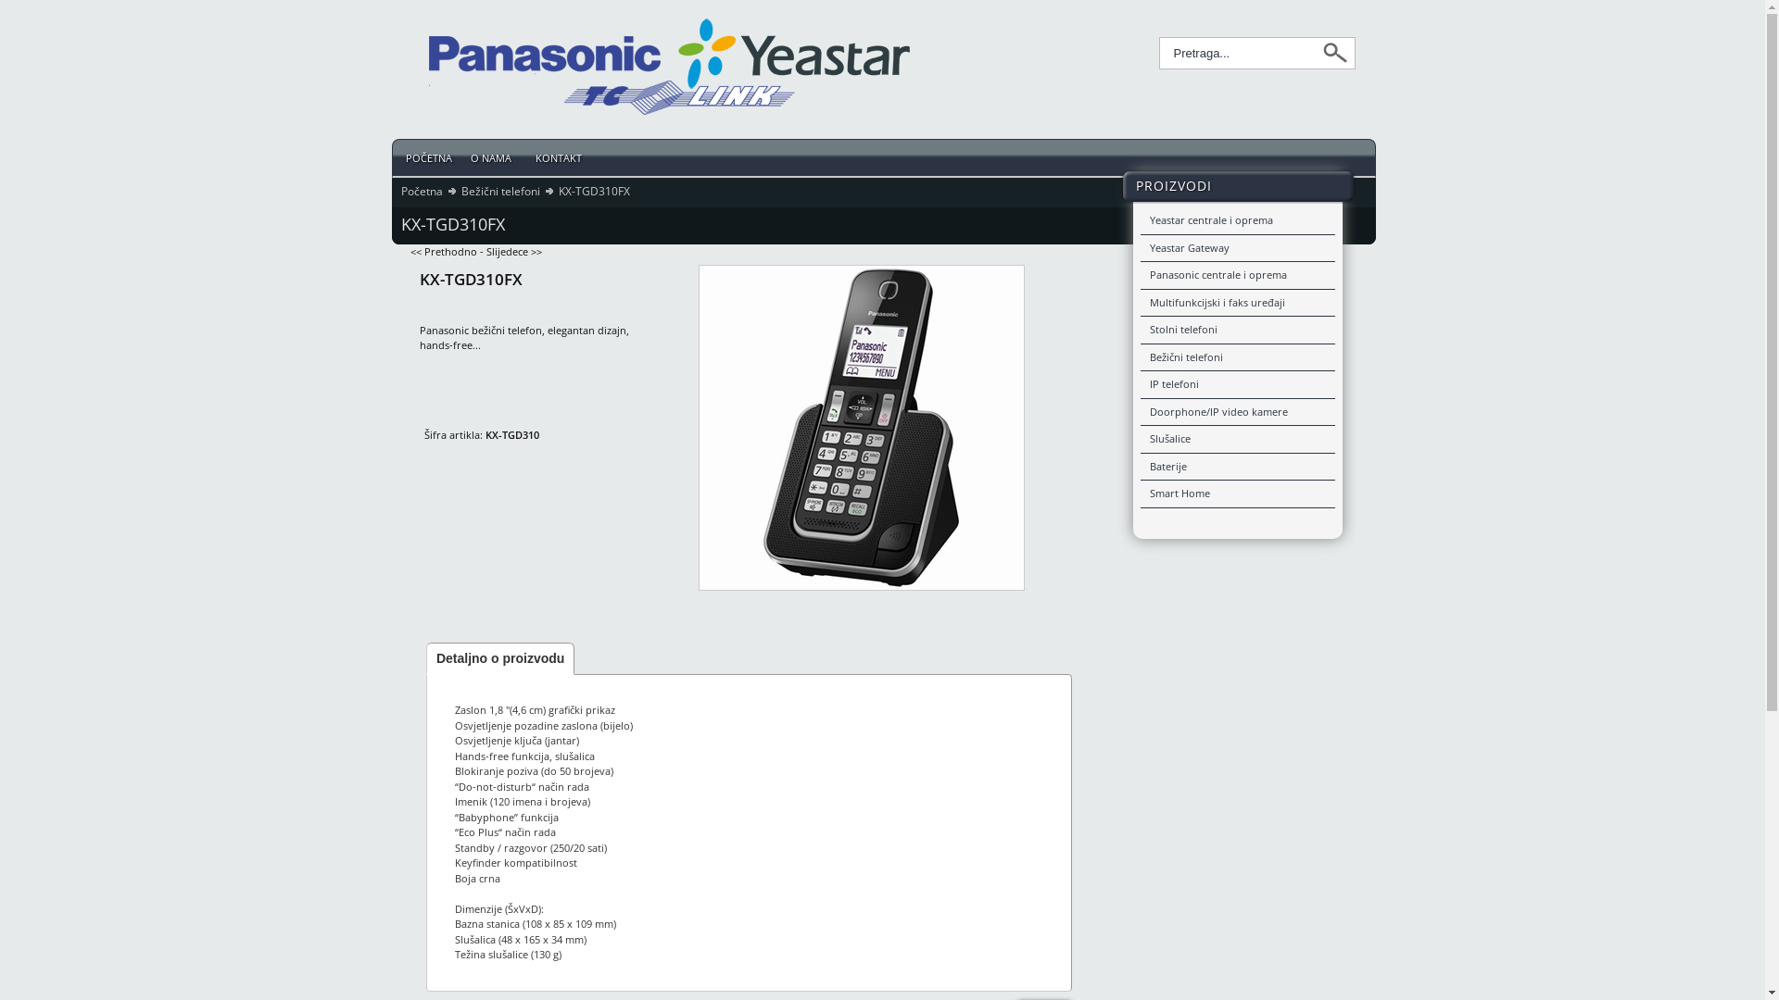 Image resolution: width=1779 pixels, height=1000 pixels. What do you see at coordinates (1237, 412) in the screenshot?
I see `Doorphone/IP video kamere` at bounding box center [1237, 412].